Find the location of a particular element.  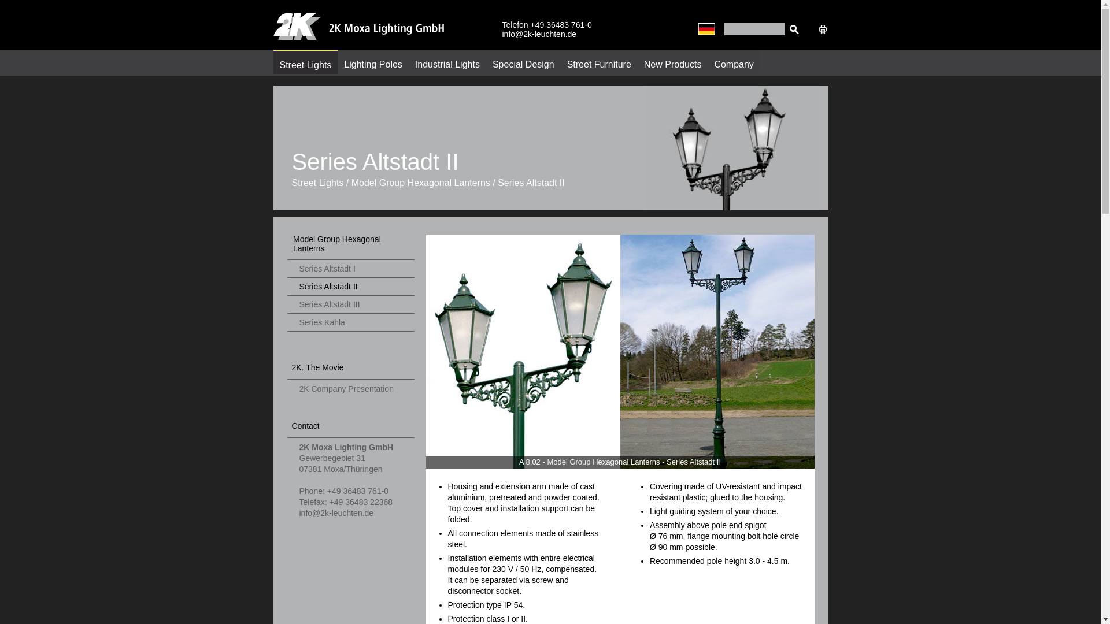

Street Lights is located at coordinates (305, 62).